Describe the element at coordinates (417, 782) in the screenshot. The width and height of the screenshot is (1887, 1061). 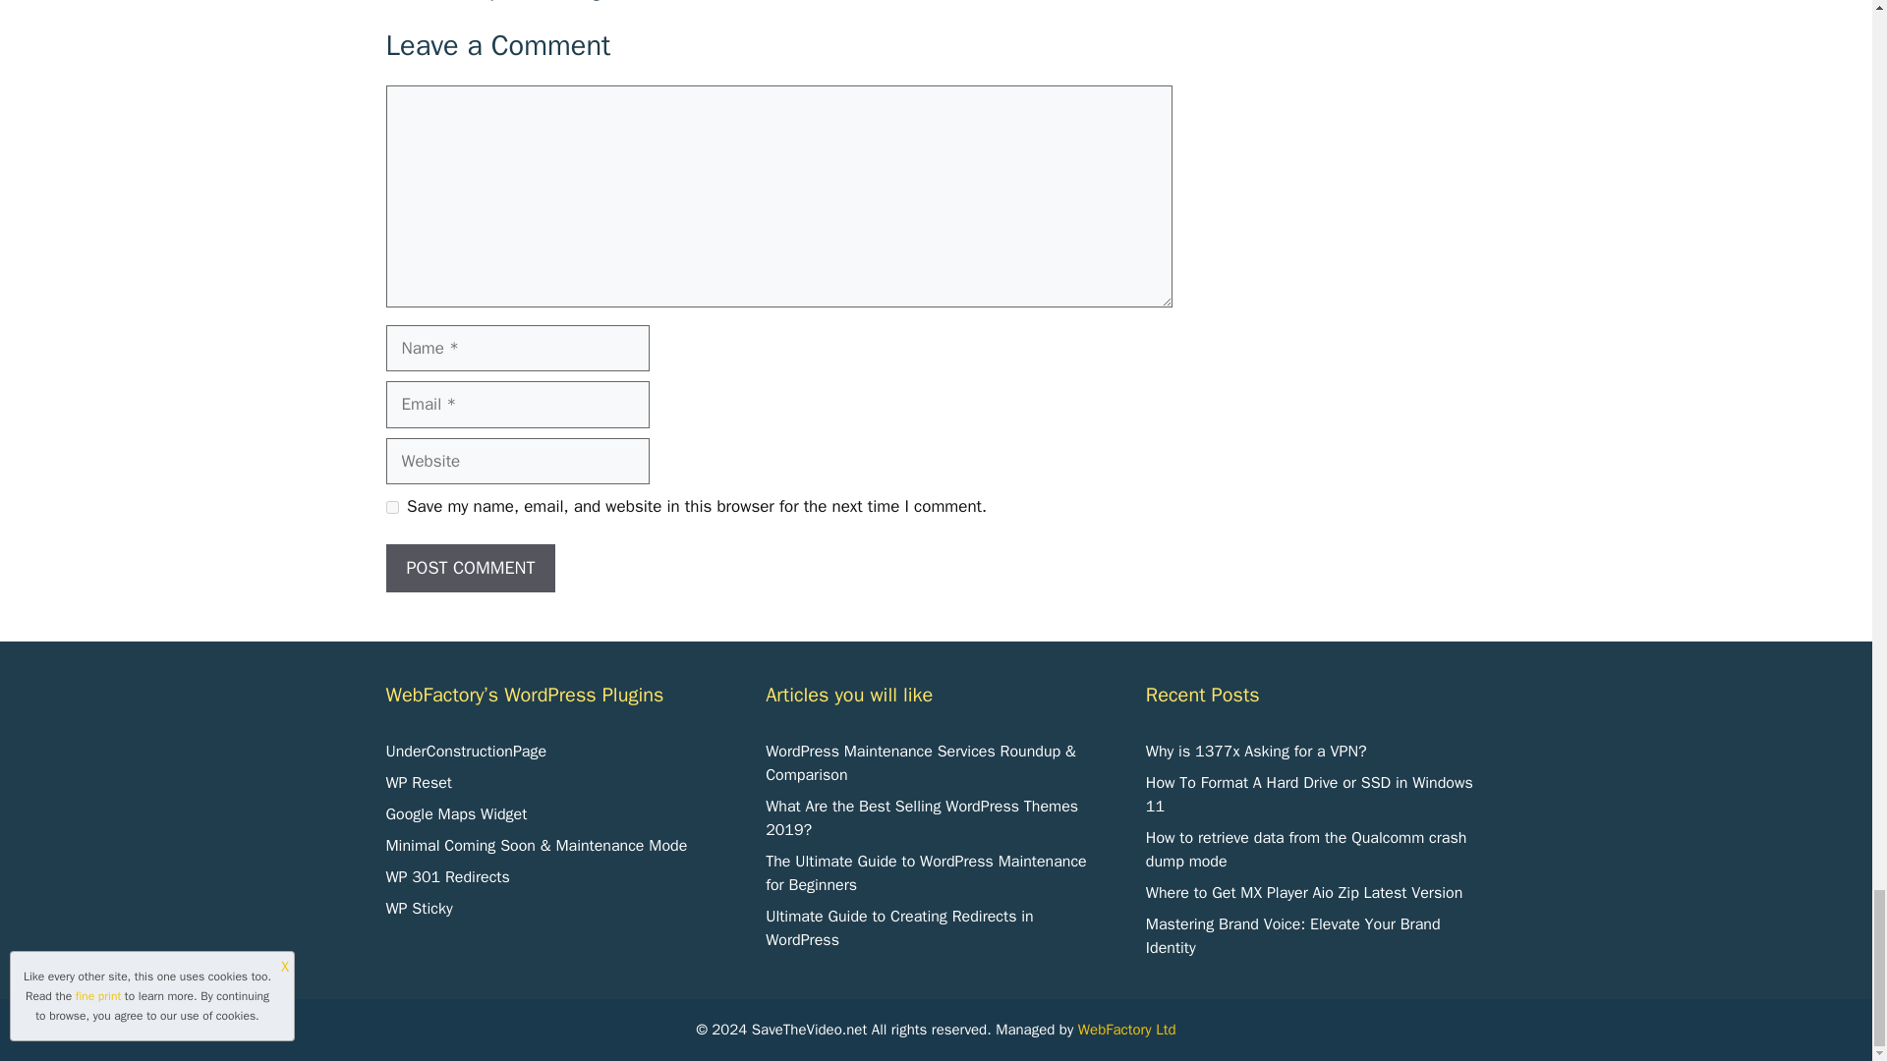
I see `WP Reset` at that location.